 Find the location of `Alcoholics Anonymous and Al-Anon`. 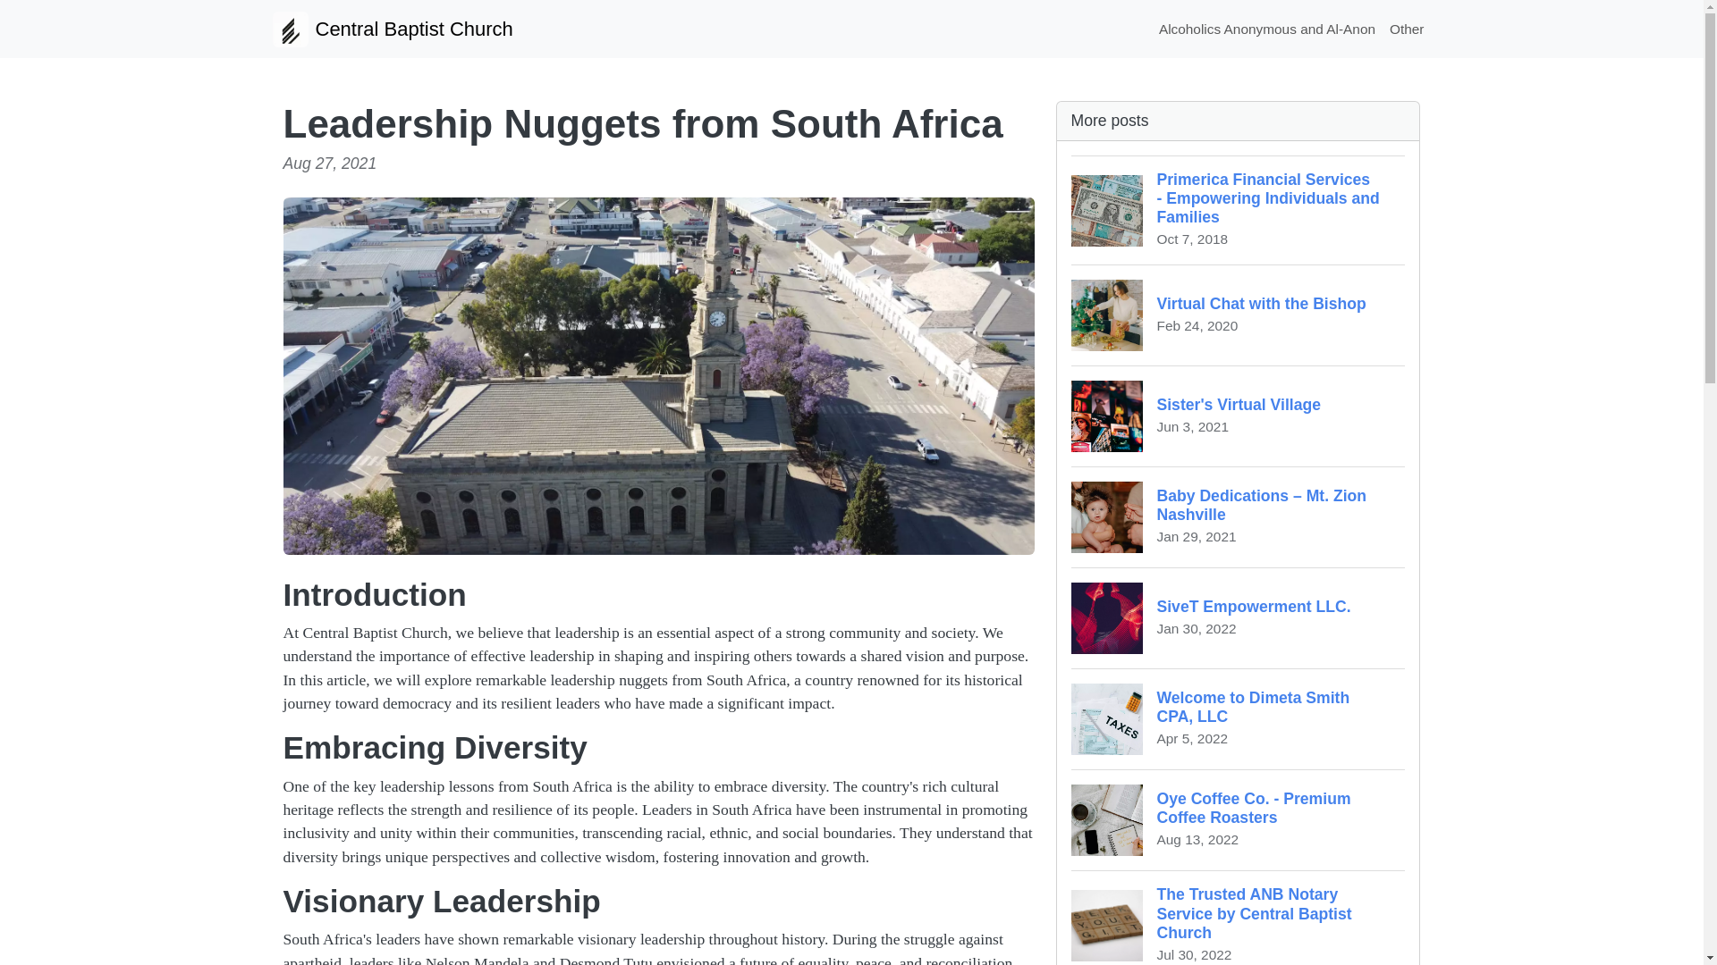

Alcoholics Anonymous and Al-Anon is located at coordinates (1239, 415).